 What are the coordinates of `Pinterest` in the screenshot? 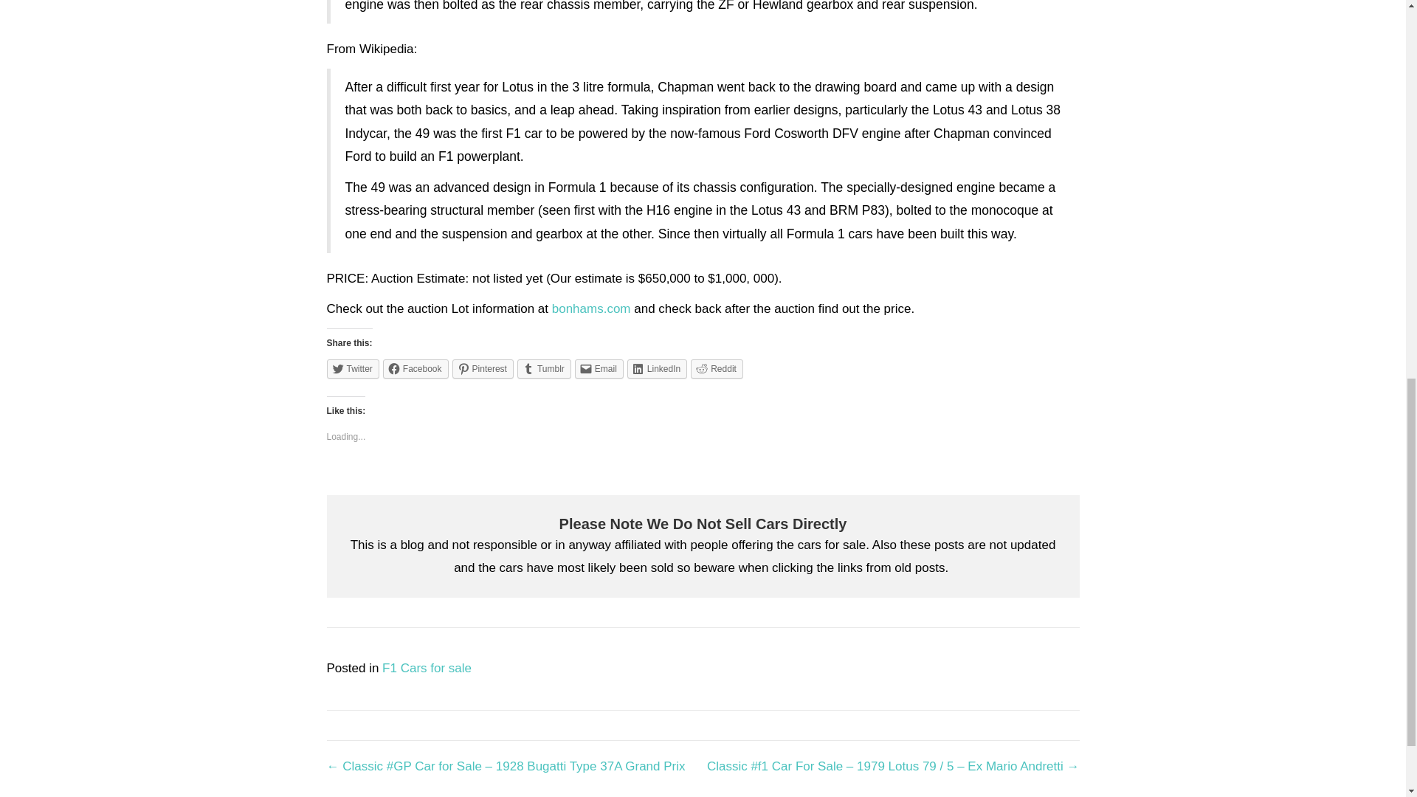 It's located at (483, 369).